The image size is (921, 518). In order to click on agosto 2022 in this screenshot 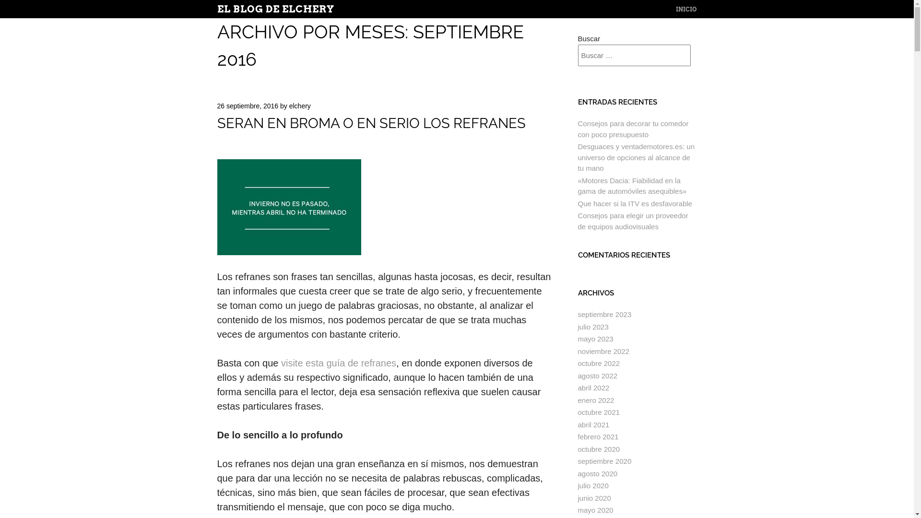, I will do `click(598, 376)`.